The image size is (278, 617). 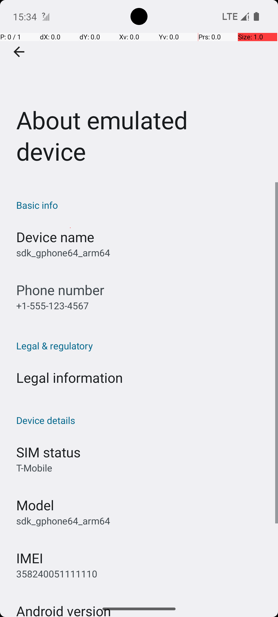 What do you see at coordinates (142, 346) in the screenshot?
I see `Legal & regulatory` at bounding box center [142, 346].